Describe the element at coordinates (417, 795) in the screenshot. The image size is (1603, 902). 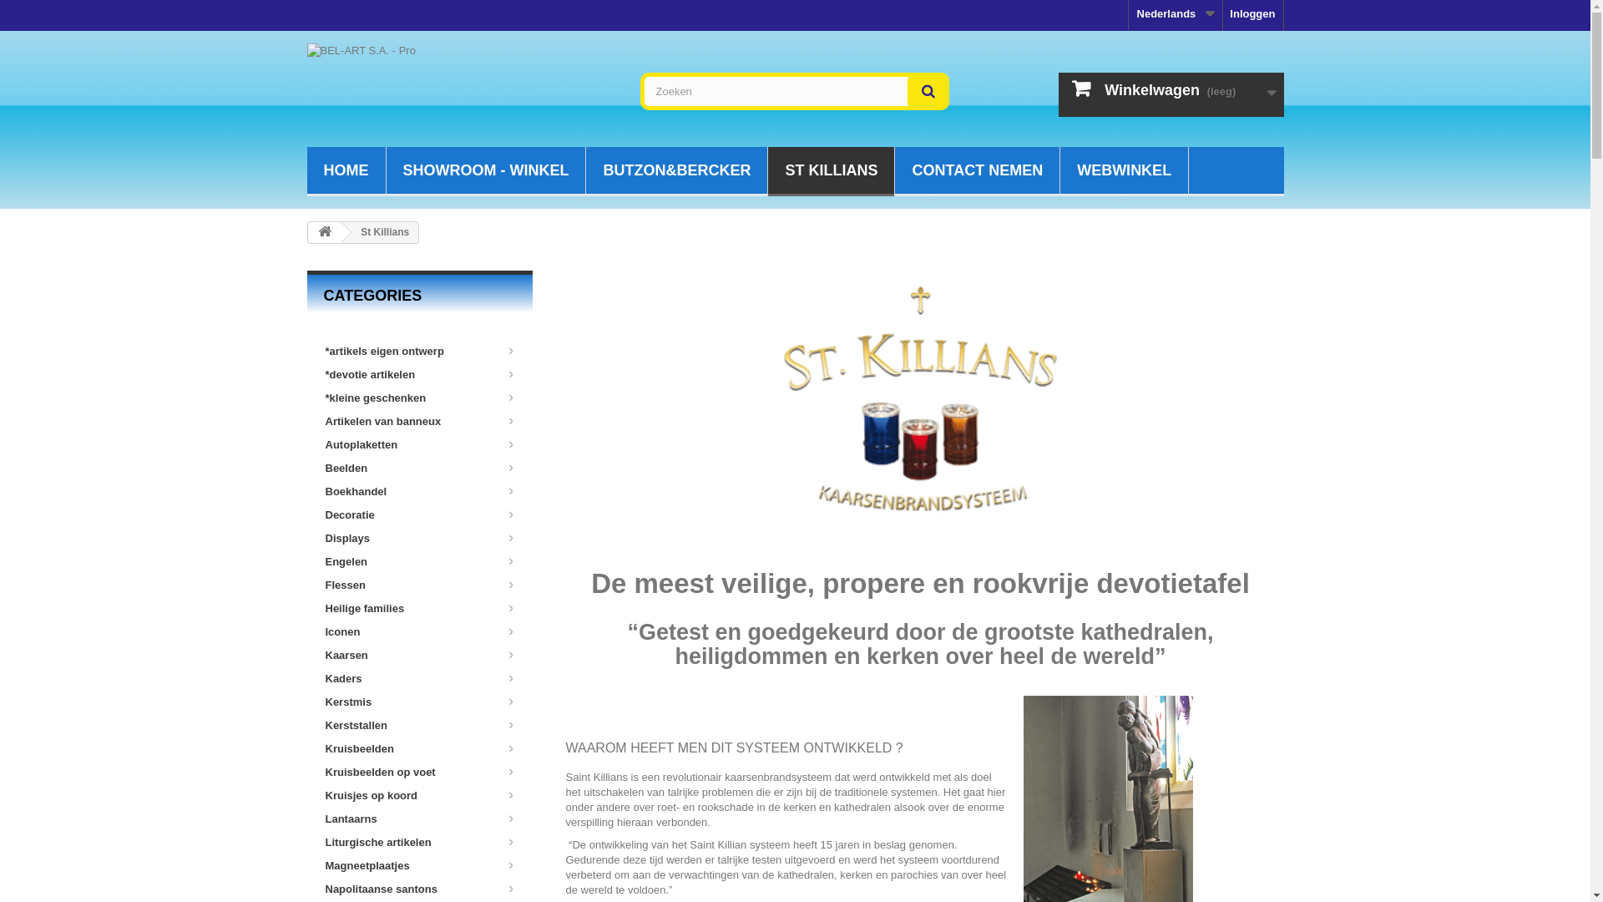
I see `Kruisjes op koord` at that location.